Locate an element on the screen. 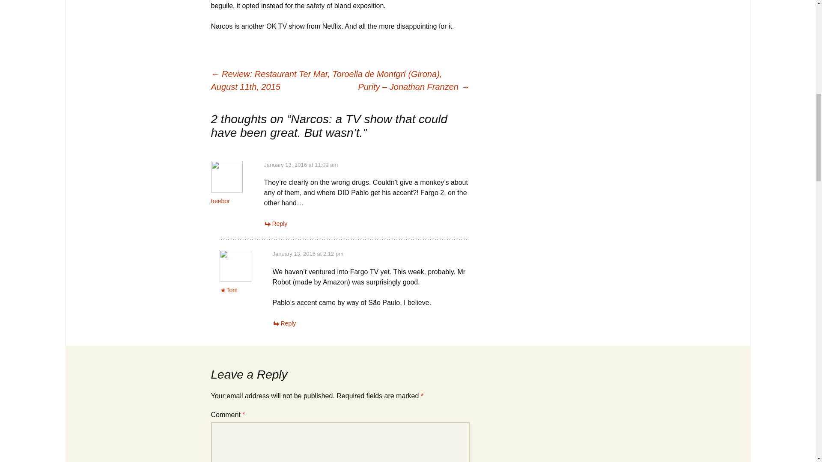 The width and height of the screenshot is (822, 462). January 13, 2016 at 2:12 pm is located at coordinates (307, 254).